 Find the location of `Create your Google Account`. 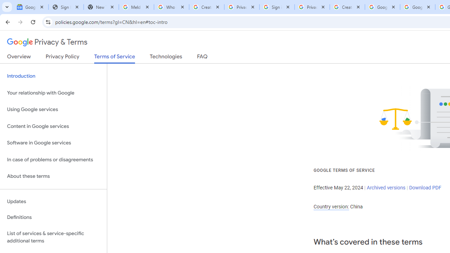

Create your Google Account is located at coordinates (206, 7).